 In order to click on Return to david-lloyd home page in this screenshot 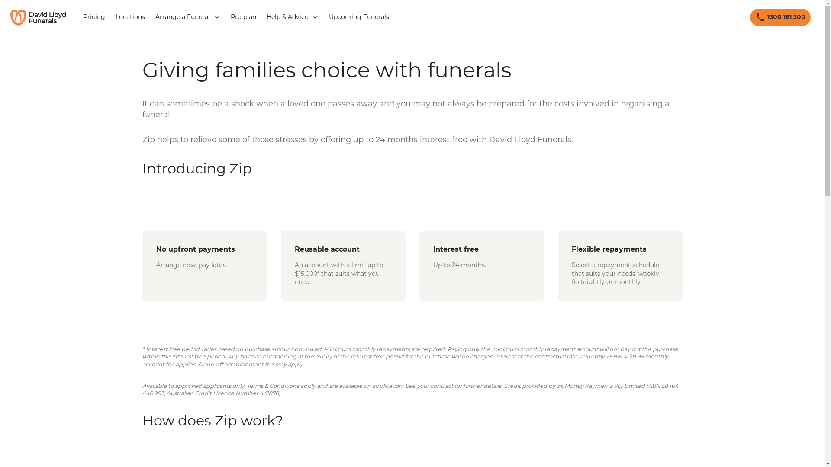, I will do `click(38, 17)`.